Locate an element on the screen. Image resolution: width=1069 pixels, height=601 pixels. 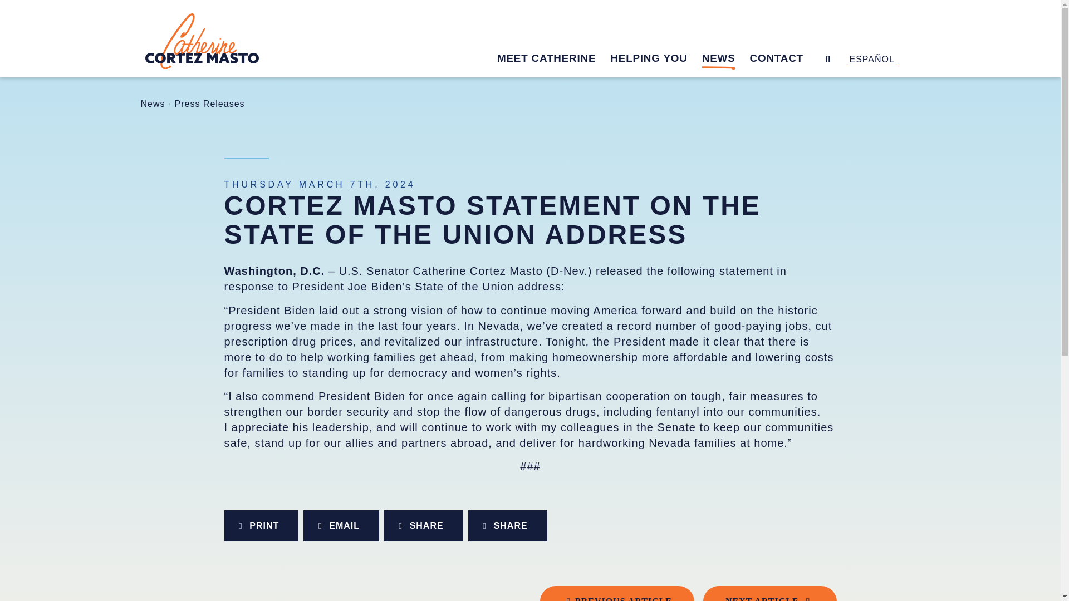
Press Releases is located at coordinates (209, 104).